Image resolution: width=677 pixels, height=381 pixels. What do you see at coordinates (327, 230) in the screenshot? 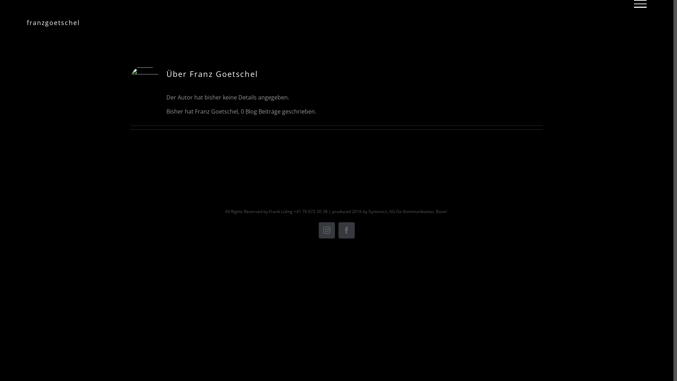
I see `Instagram` at bounding box center [327, 230].